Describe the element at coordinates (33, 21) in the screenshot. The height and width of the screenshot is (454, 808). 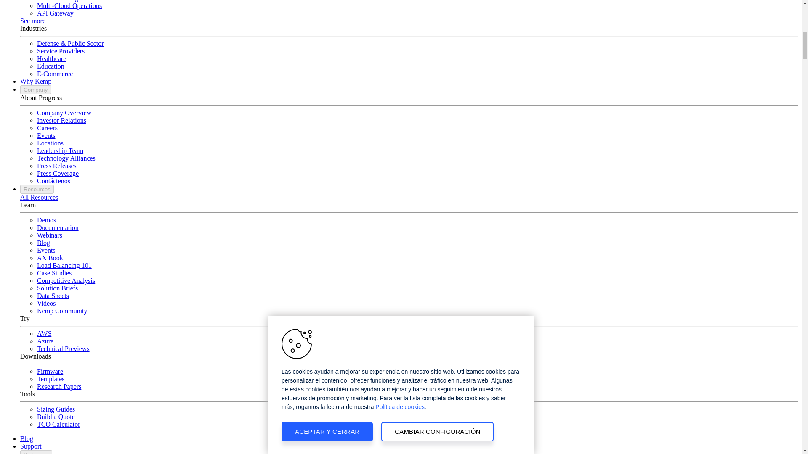
I see `See more` at that location.